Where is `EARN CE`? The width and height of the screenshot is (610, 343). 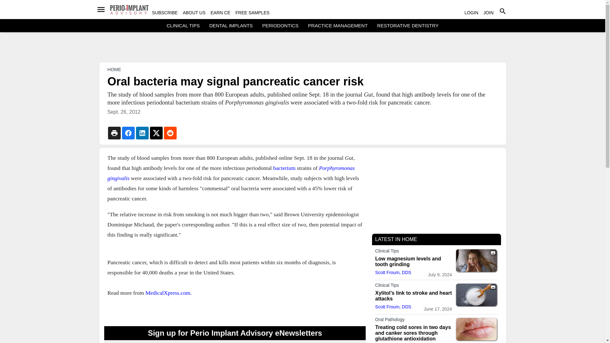 EARN CE is located at coordinates (220, 13).